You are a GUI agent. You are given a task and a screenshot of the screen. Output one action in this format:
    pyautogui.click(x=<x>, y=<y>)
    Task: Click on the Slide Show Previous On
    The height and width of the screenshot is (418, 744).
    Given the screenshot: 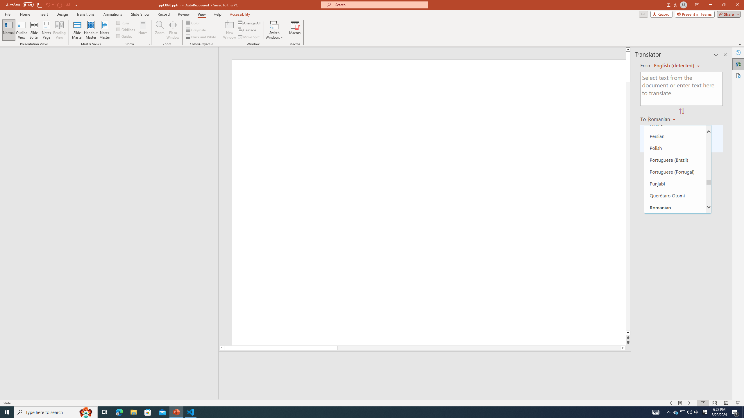 What is the action you would take?
    pyautogui.click(x=671, y=403)
    